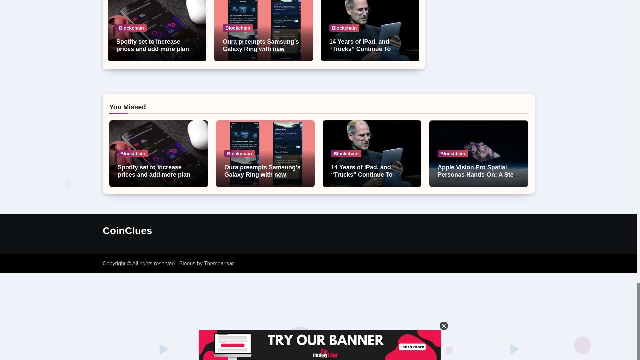 The width and height of the screenshot is (640, 360). What do you see at coordinates (345, 28) in the screenshot?
I see `Blockchain` at bounding box center [345, 28].